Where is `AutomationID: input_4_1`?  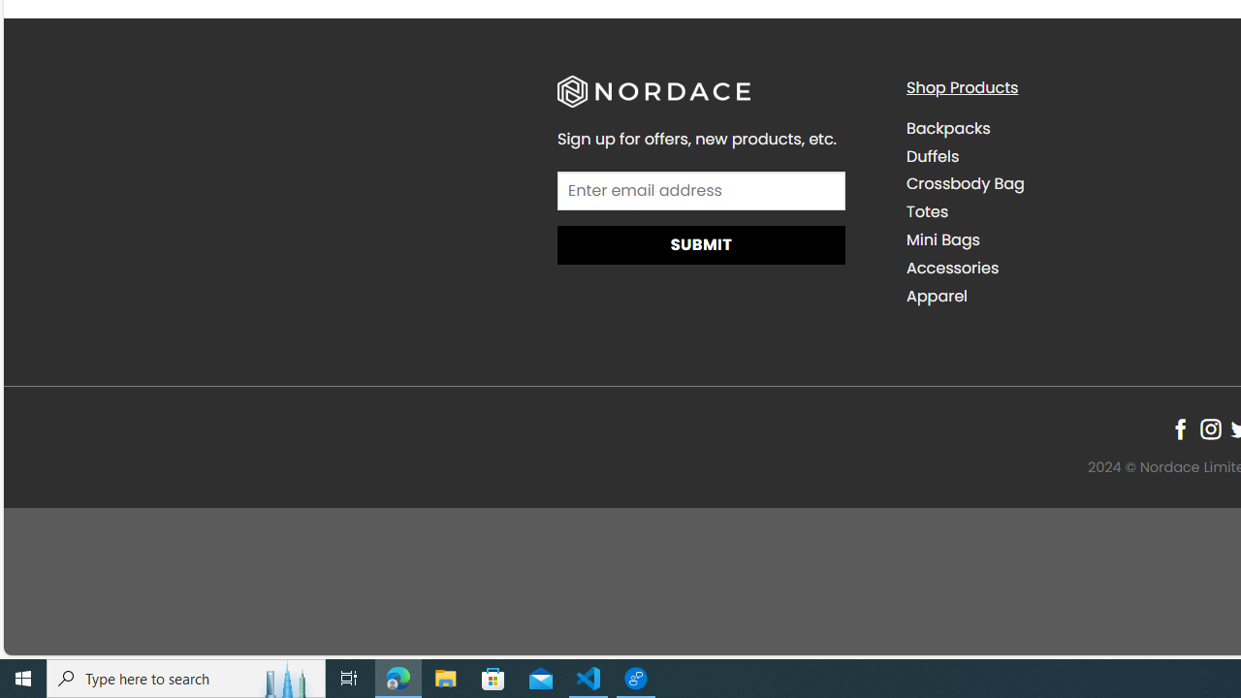
AutomationID: input_4_1 is located at coordinates (700, 190).